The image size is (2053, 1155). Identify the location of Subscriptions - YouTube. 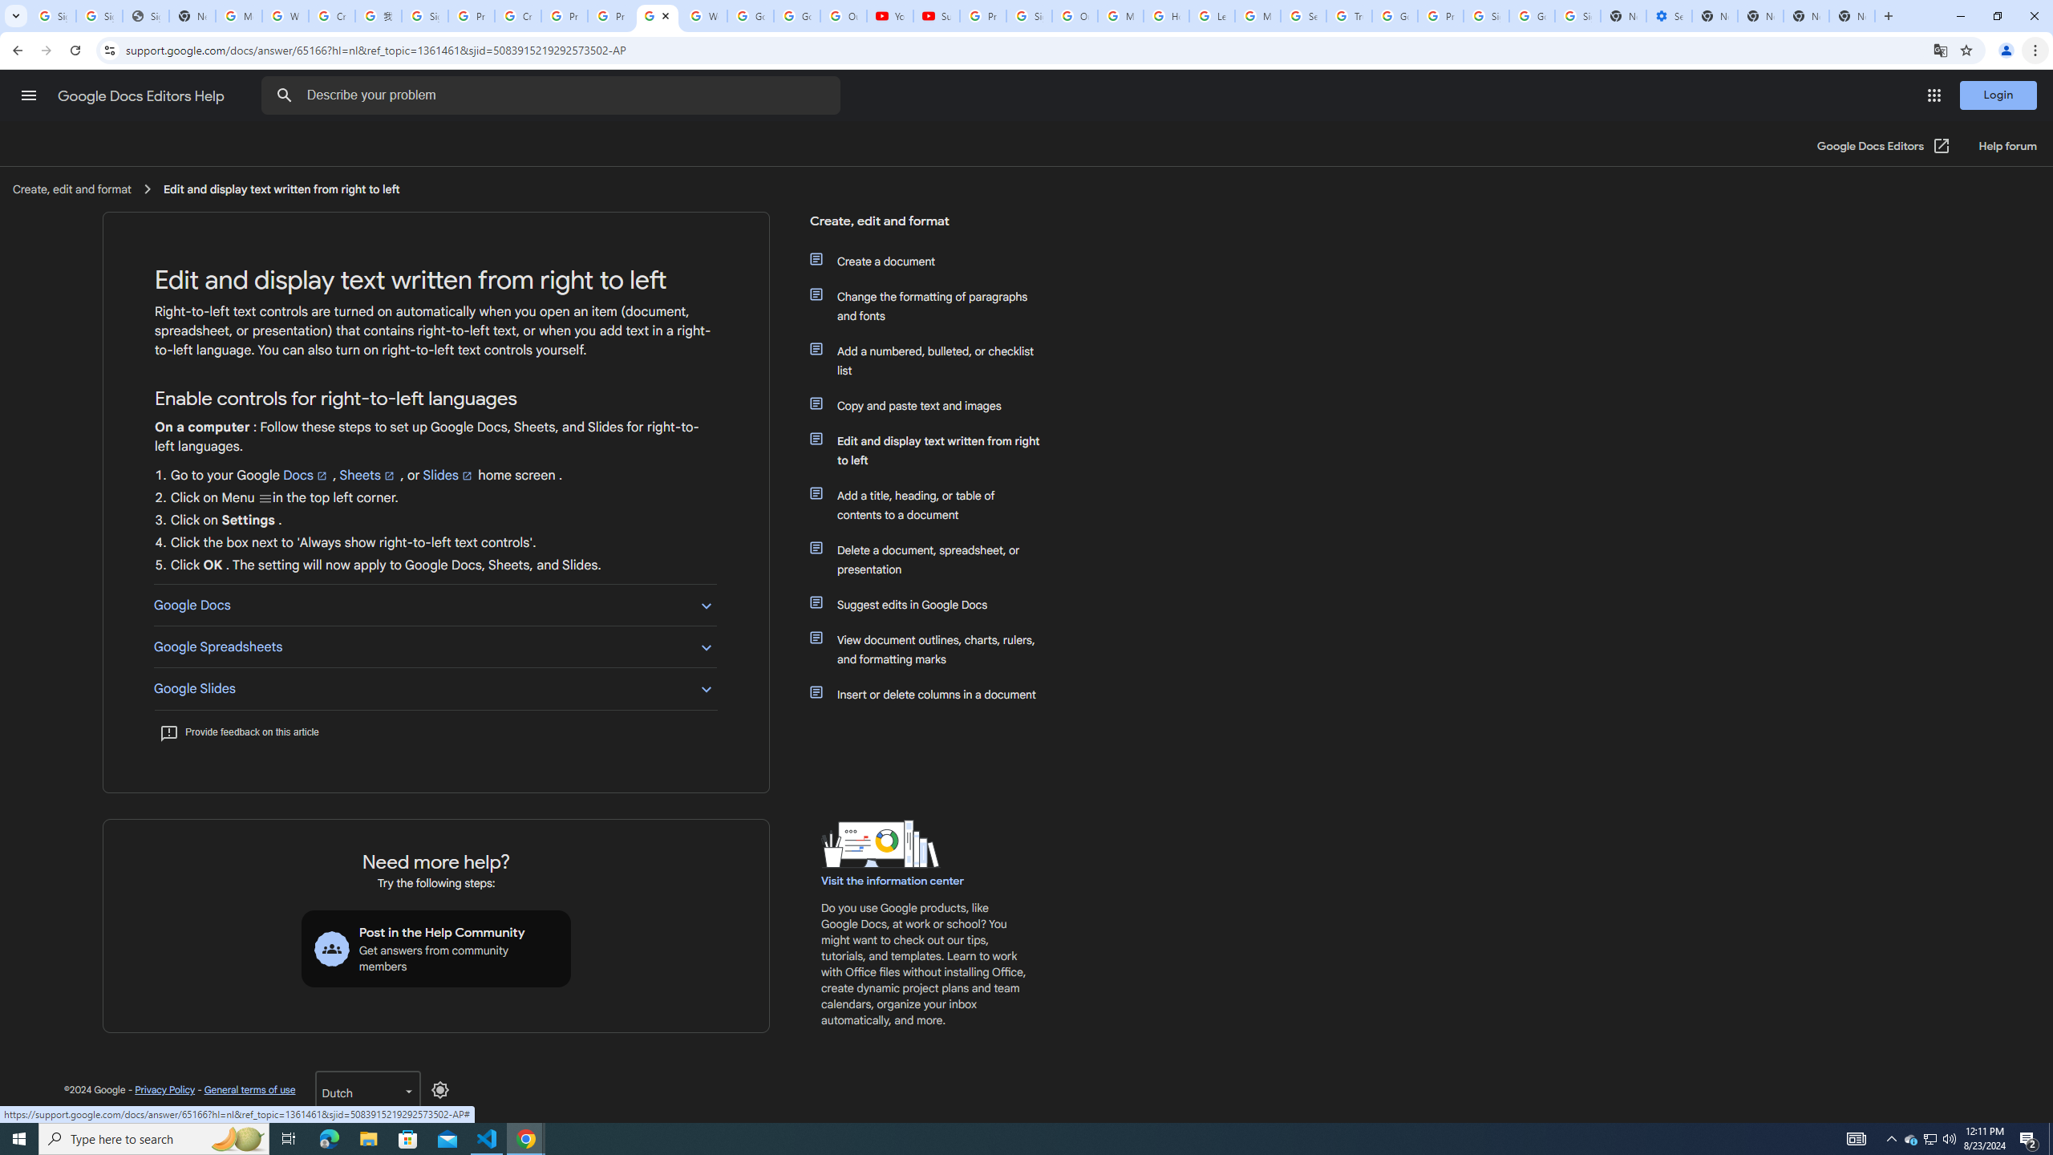
(935, 16).